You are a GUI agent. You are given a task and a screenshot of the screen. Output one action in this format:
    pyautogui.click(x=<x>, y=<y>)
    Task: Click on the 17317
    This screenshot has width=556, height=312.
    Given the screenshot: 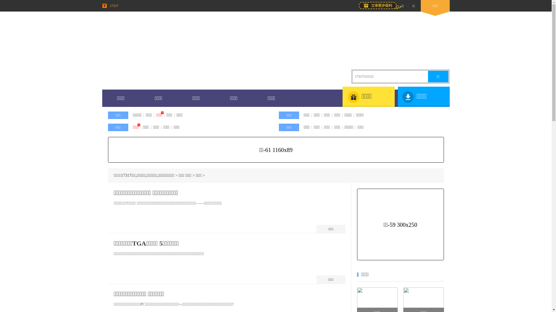 What is the action you would take?
    pyautogui.click(x=110, y=6)
    